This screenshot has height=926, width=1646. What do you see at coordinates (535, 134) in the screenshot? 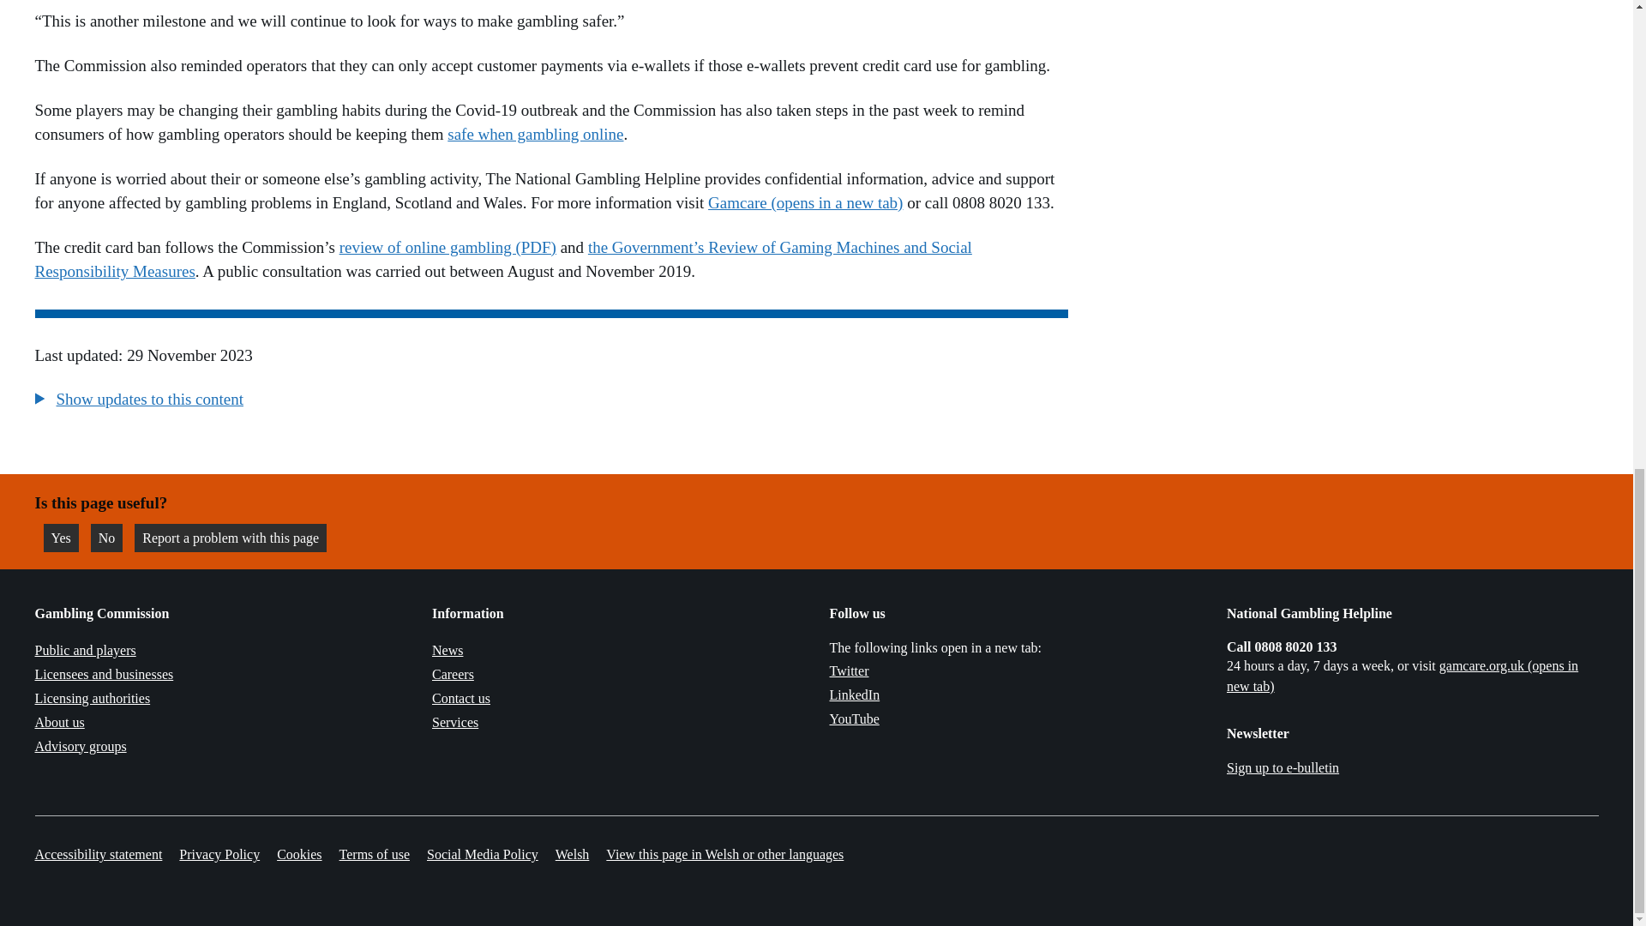
I see `safe when gambling online` at bounding box center [535, 134].